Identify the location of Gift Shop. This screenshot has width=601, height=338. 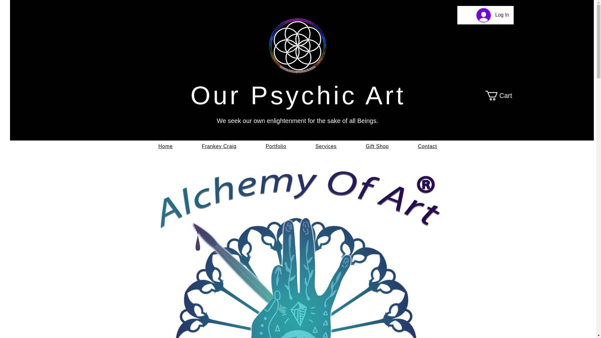
(377, 146).